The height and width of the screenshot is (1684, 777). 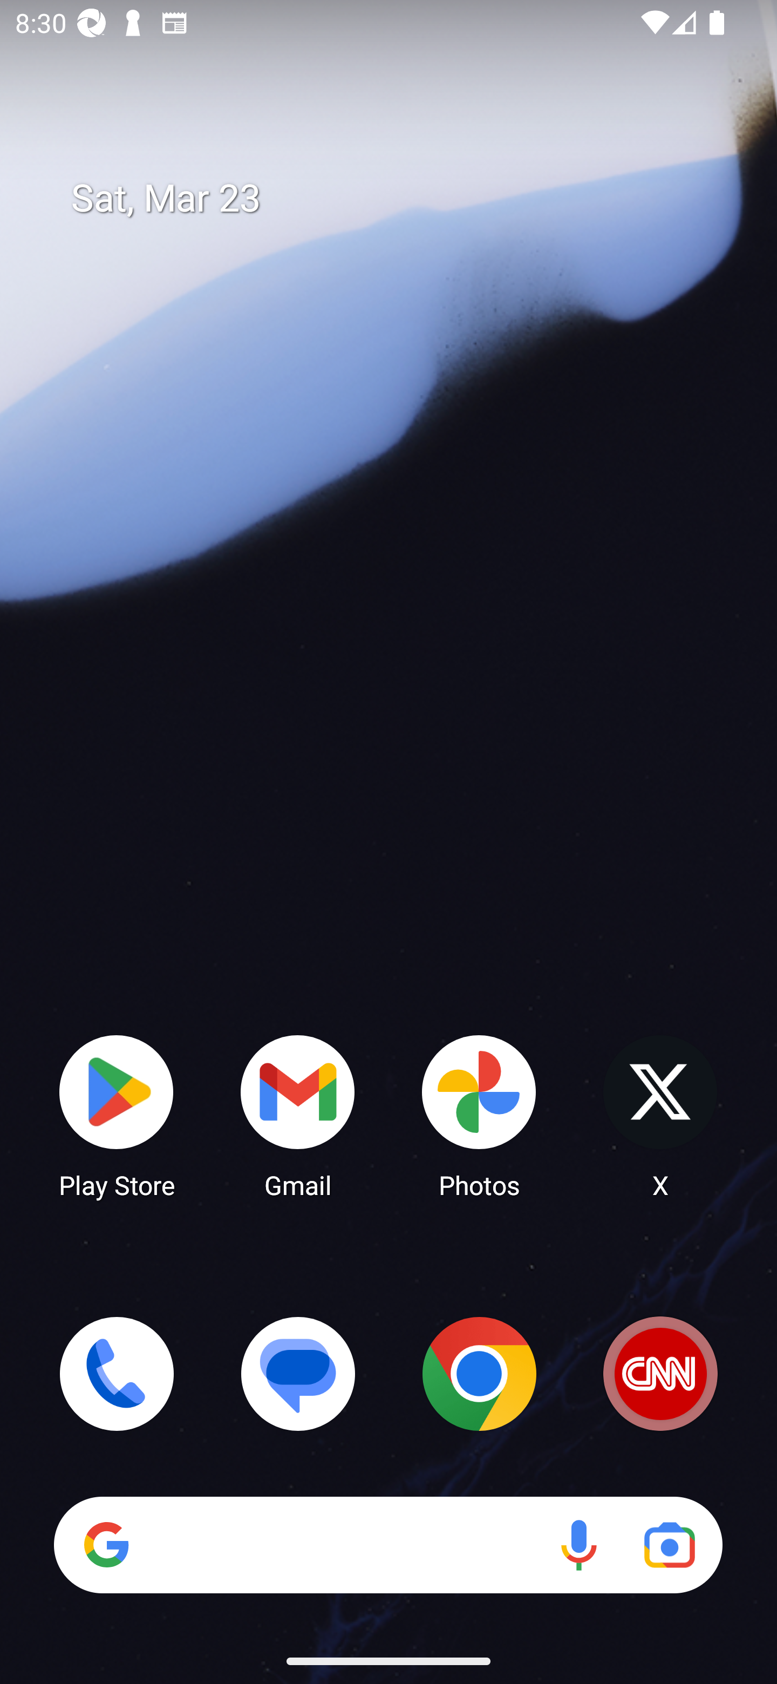 I want to click on Gmail, so click(x=298, y=1115).